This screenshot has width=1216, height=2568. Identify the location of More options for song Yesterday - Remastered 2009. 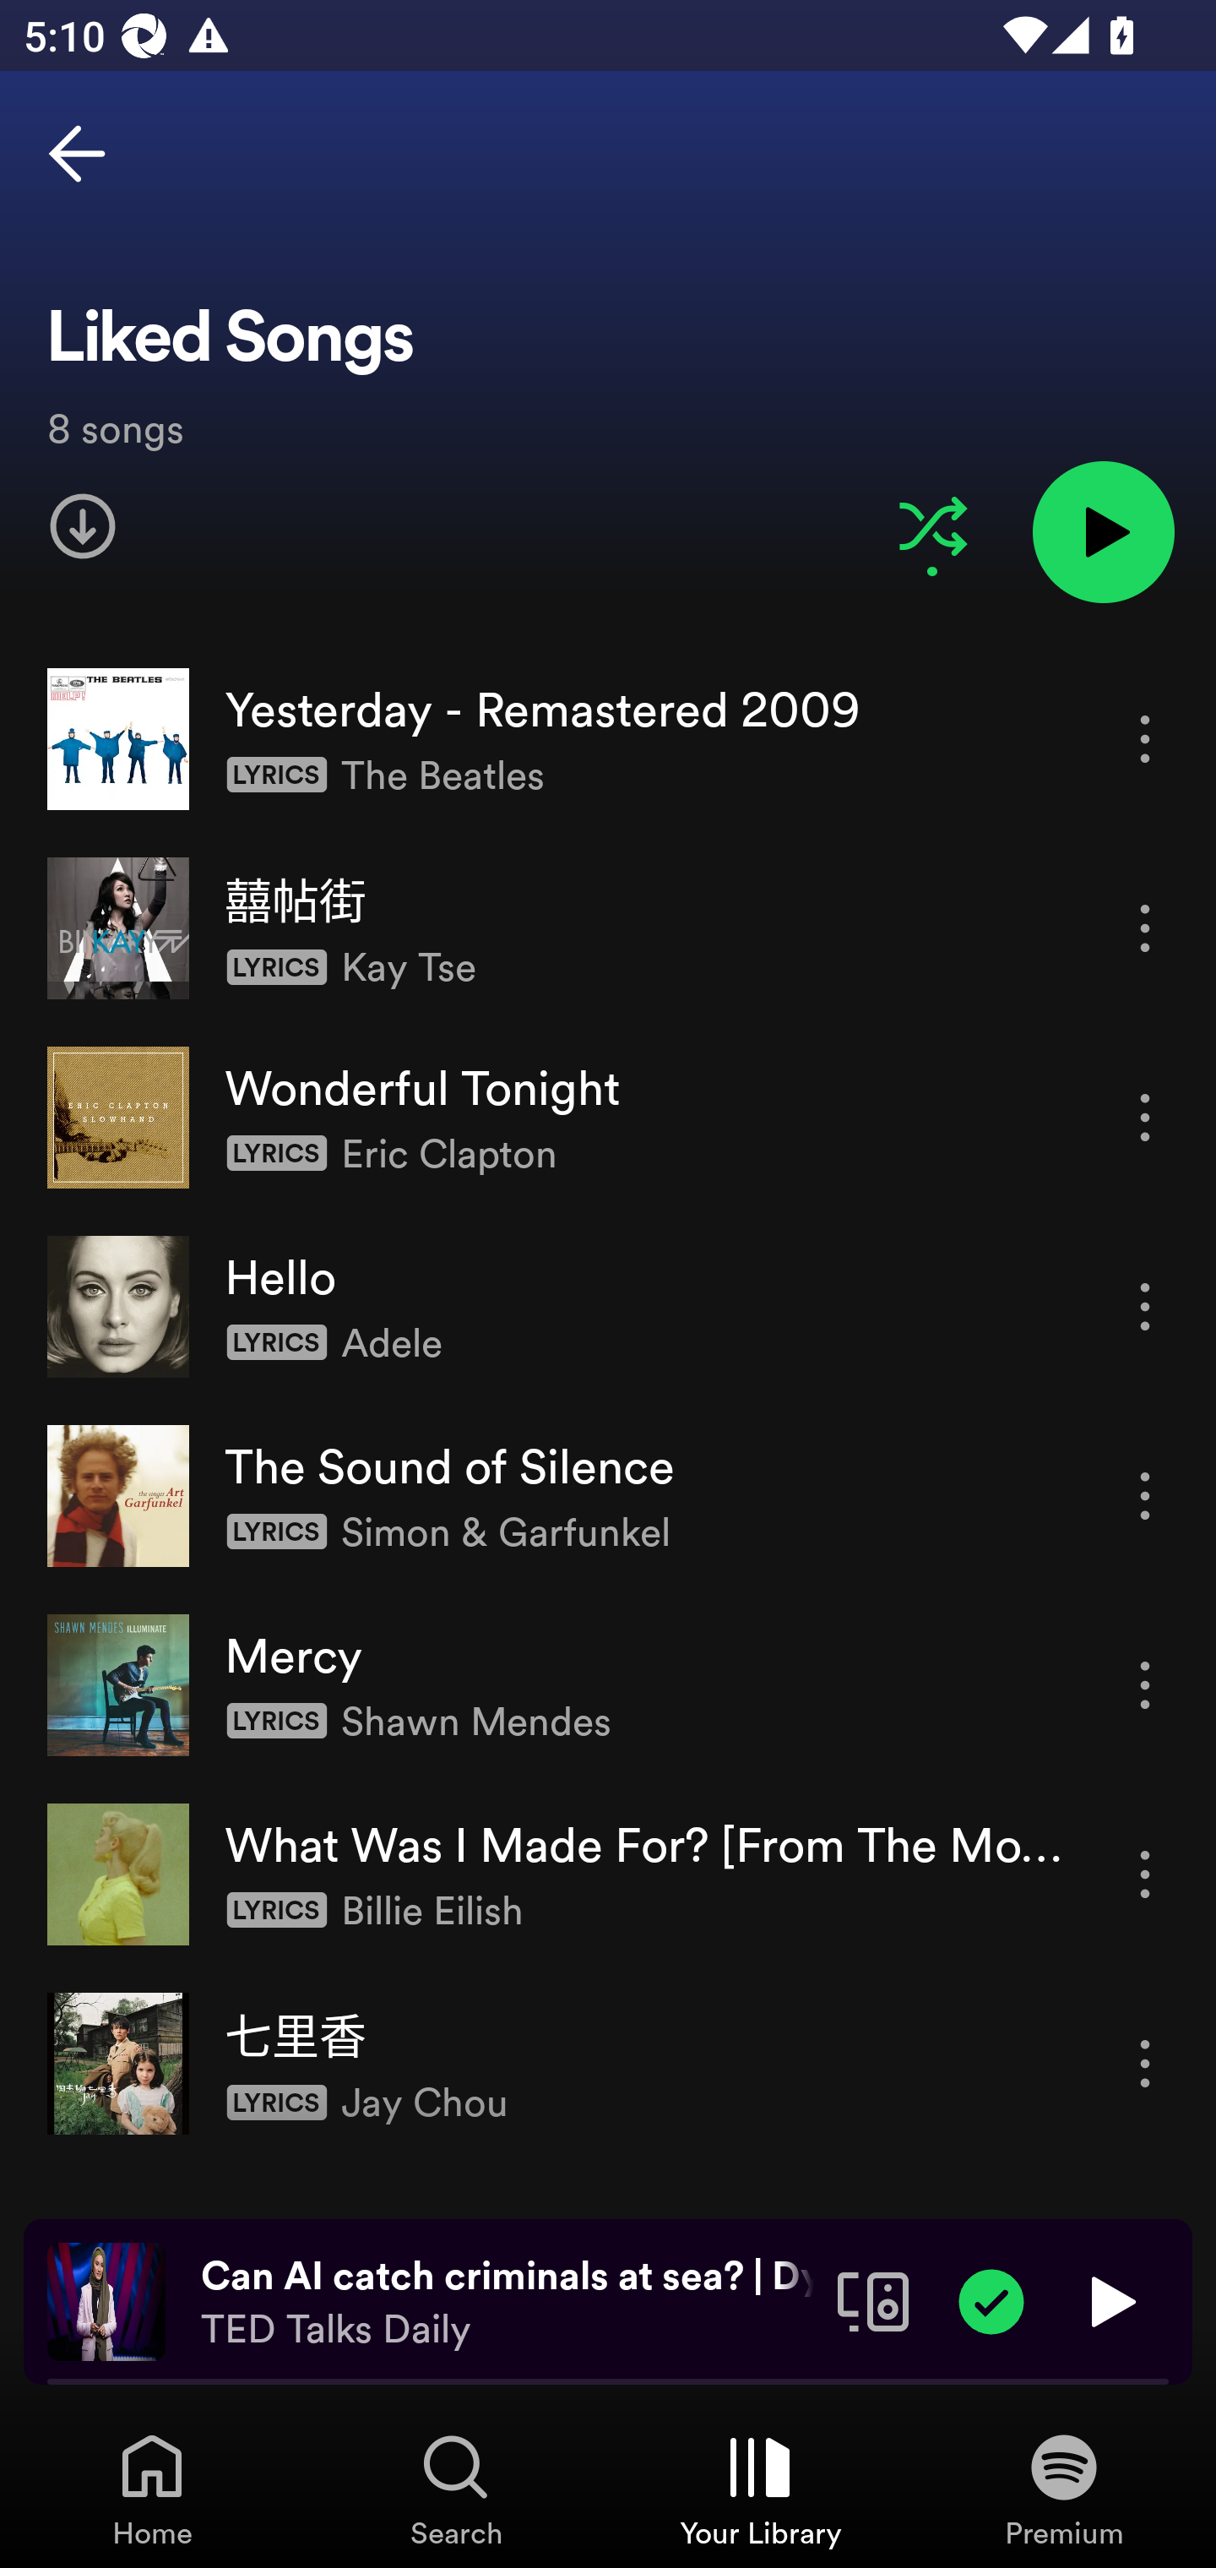
(1145, 738).